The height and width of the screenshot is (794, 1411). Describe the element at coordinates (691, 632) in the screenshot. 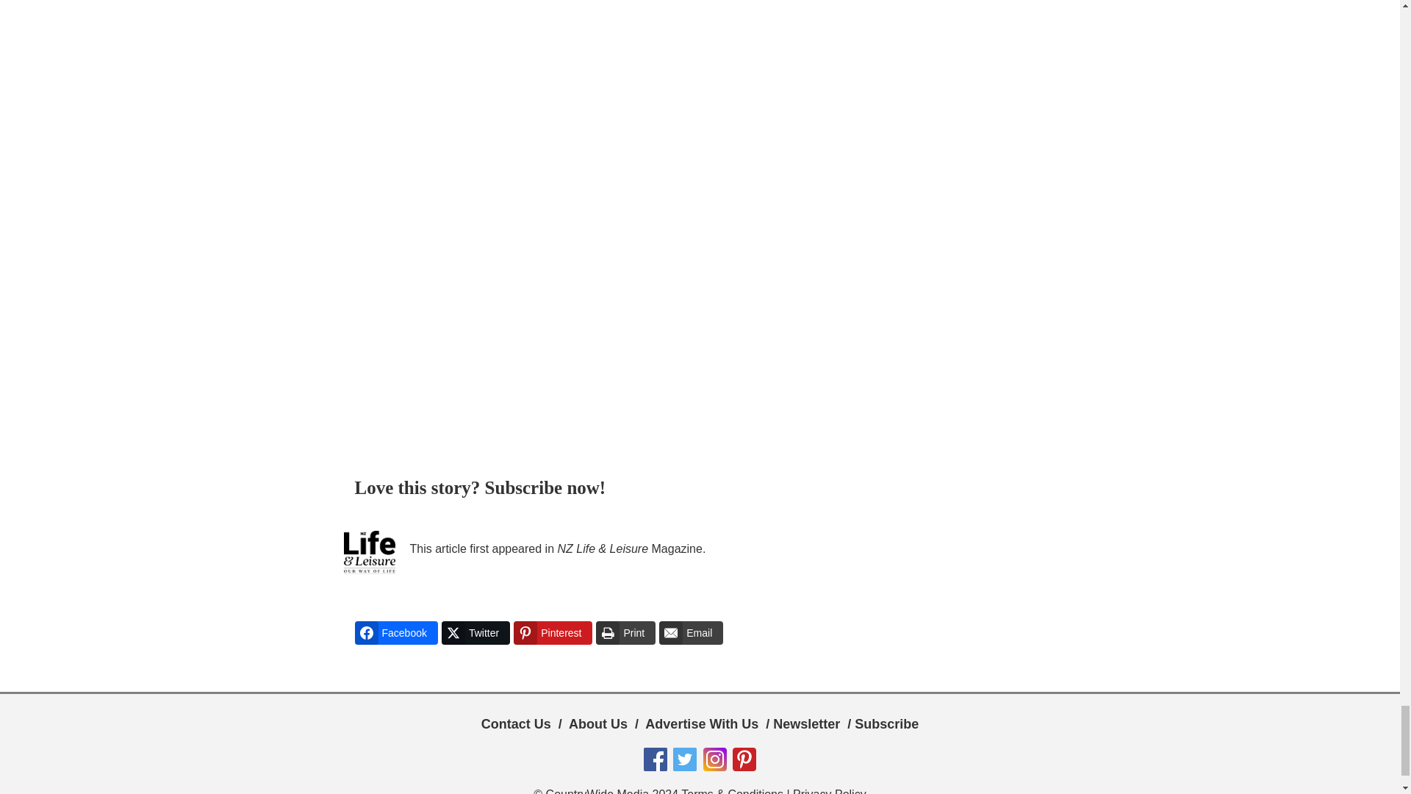

I see `Share on Email` at that location.